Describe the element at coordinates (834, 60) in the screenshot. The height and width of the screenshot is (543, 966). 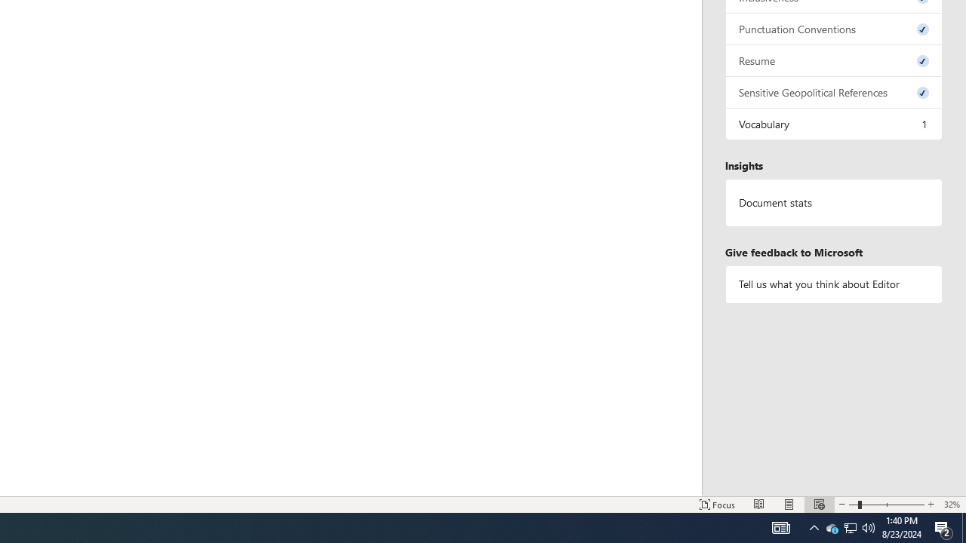
I see `Resume, 0 issues. Press space or enter to review items.` at that location.